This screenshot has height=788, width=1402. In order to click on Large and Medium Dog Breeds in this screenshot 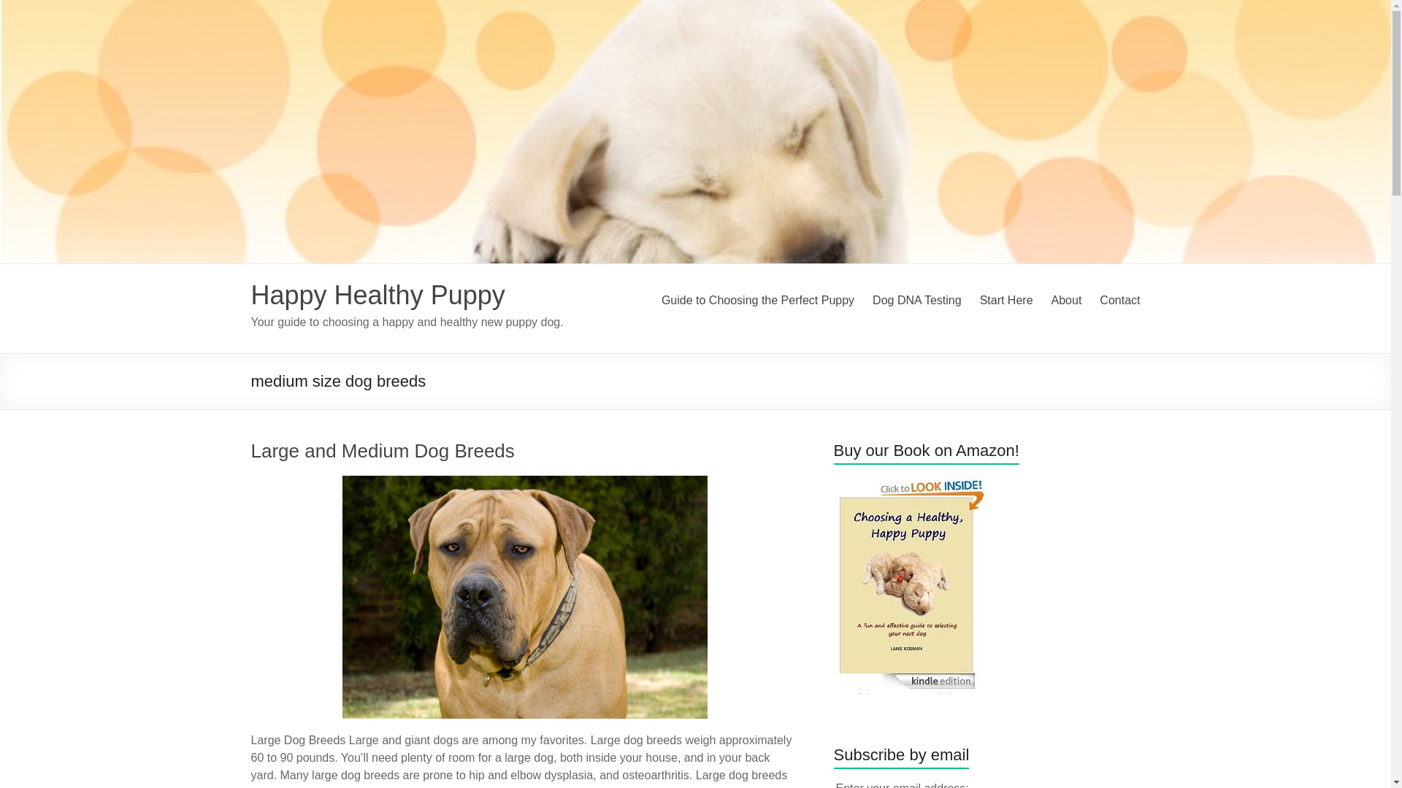, I will do `click(524, 597)`.